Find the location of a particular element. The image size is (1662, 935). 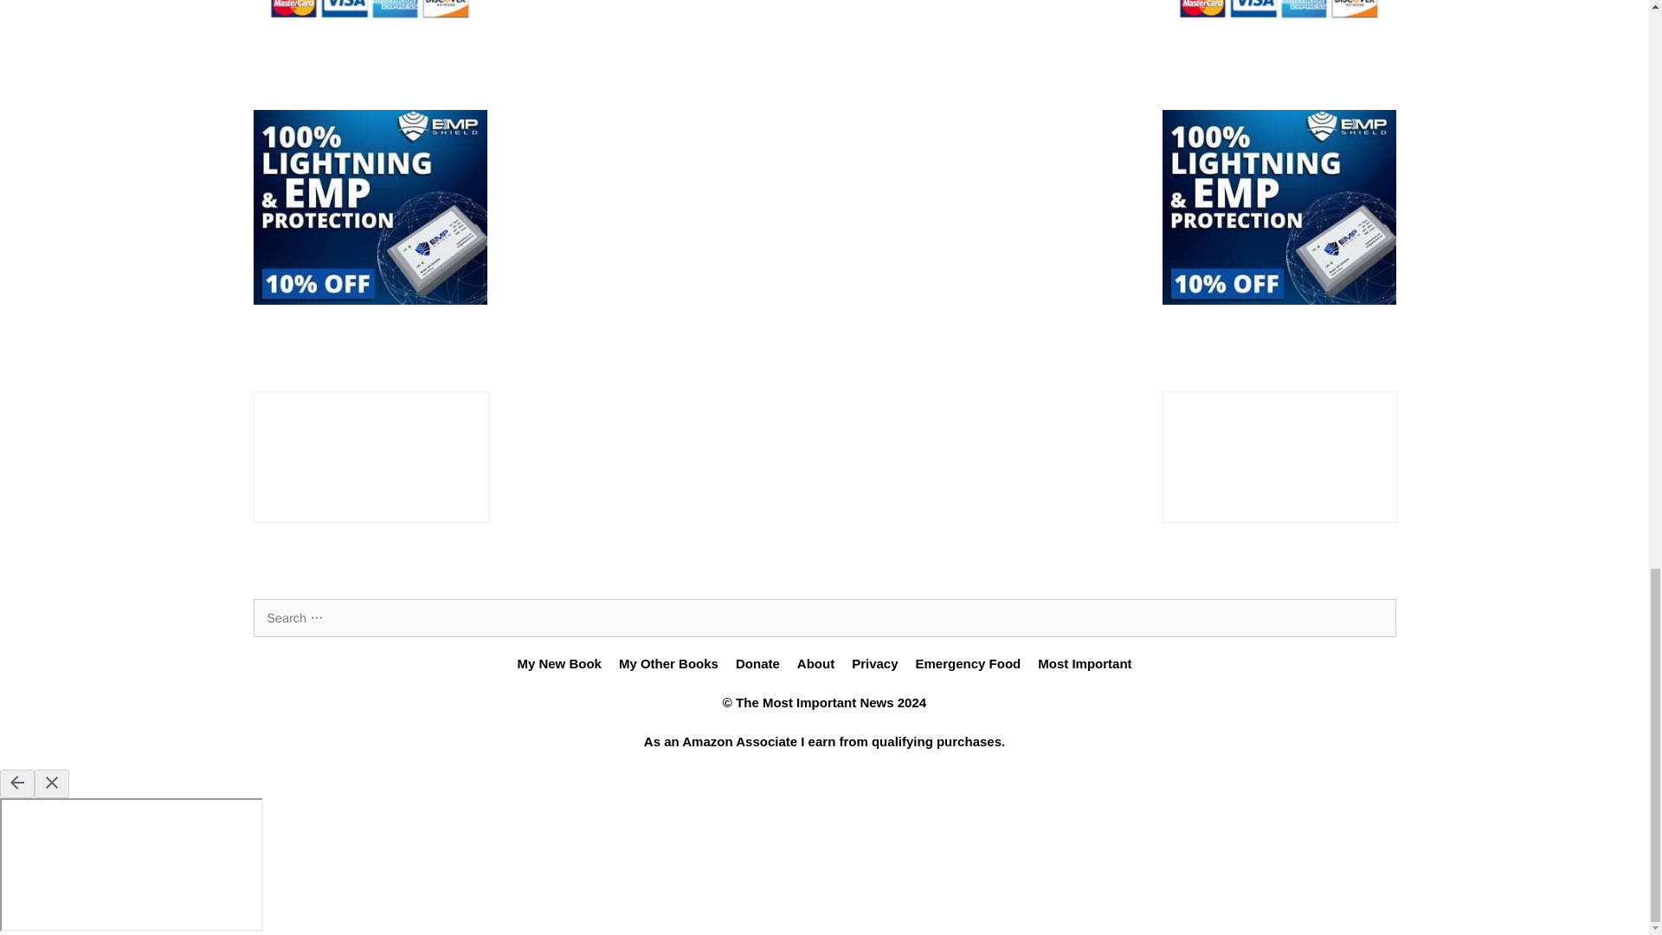

My New Book is located at coordinates (559, 663).